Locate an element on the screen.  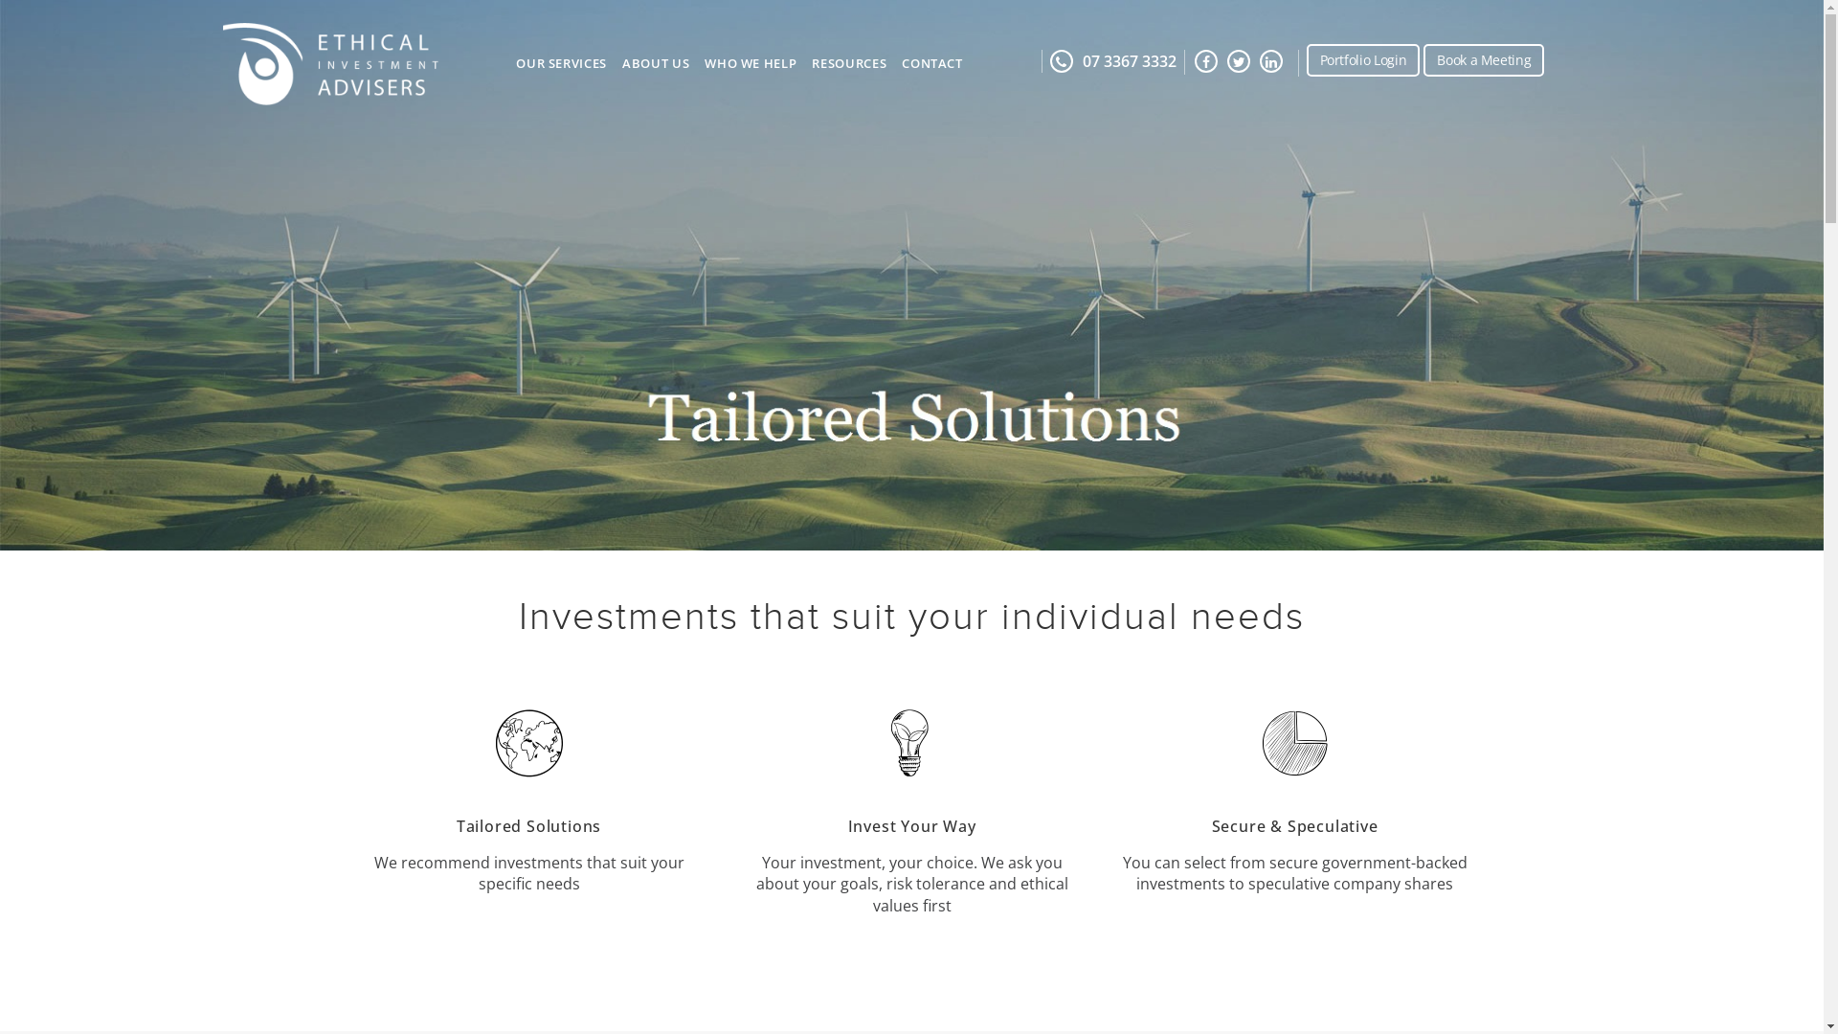
OUR SERVICES is located at coordinates (561, 69).